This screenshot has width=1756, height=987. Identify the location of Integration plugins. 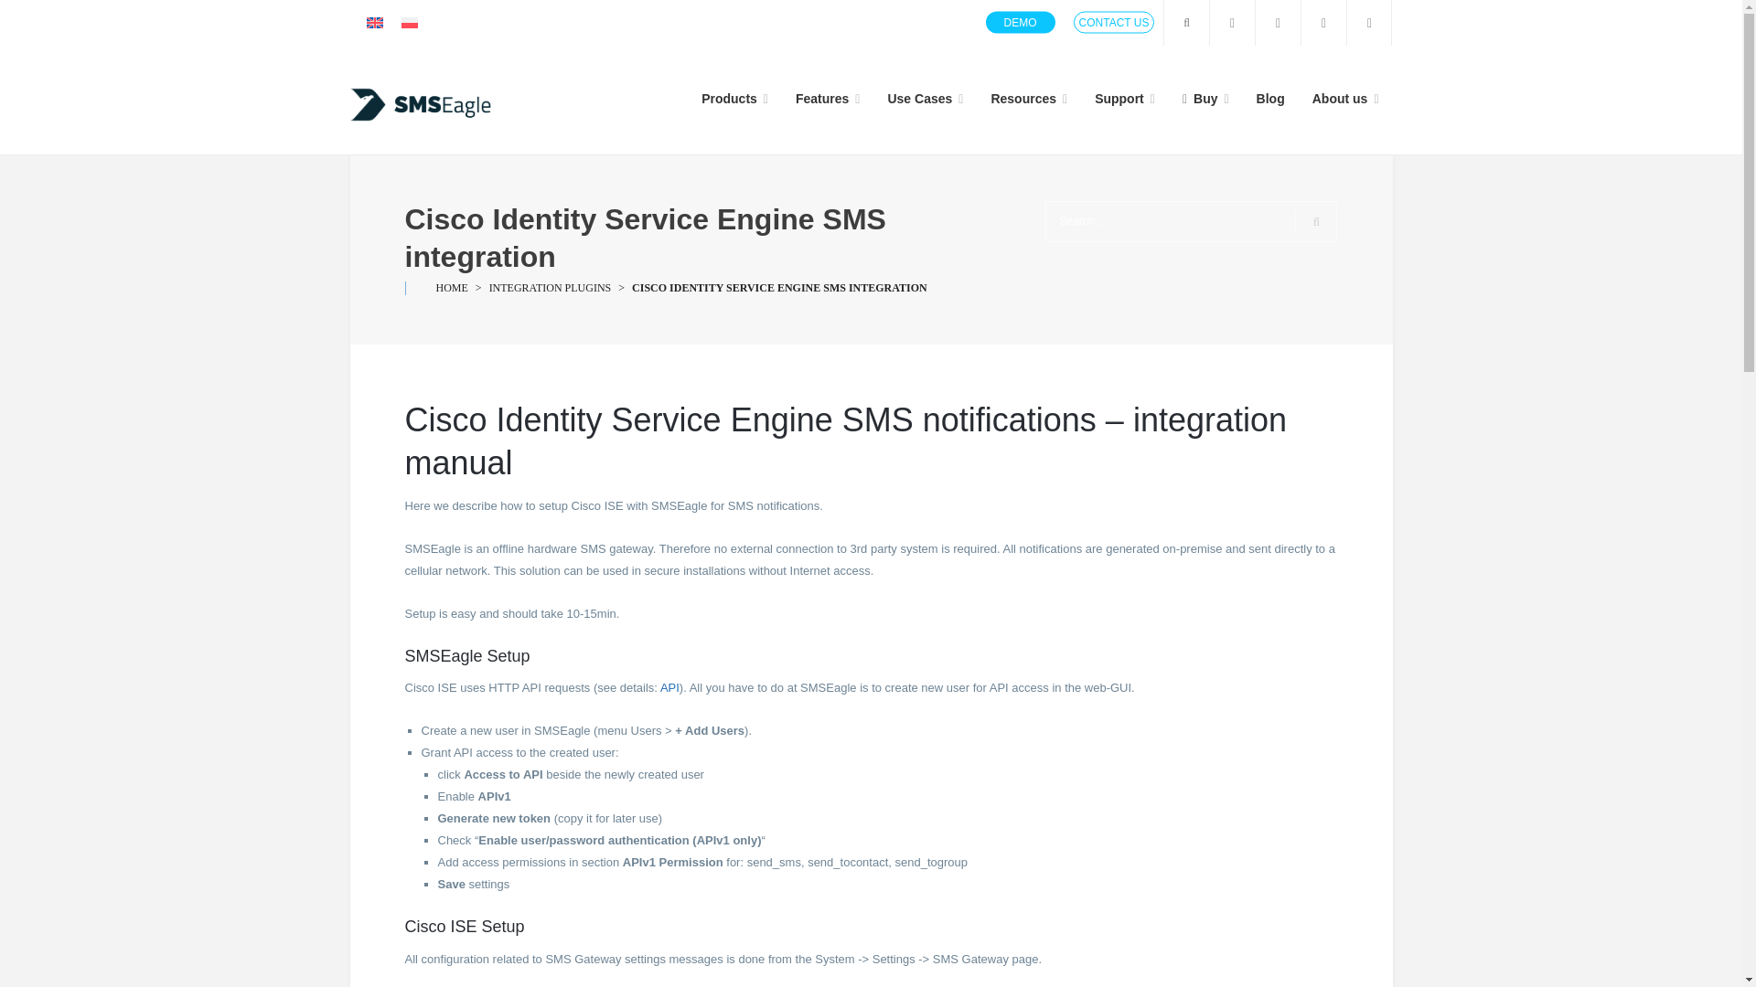
(551, 287).